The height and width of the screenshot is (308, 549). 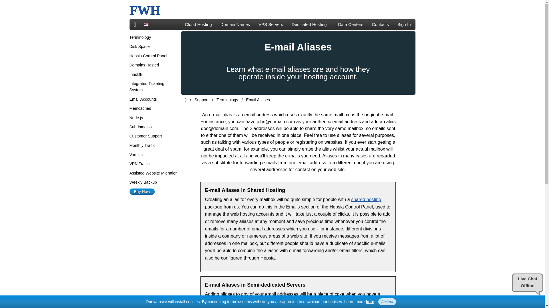 What do you see at coordinates (145, 136) in the screenshot?
I see `Customer Support` at bounding box center [145, 136].